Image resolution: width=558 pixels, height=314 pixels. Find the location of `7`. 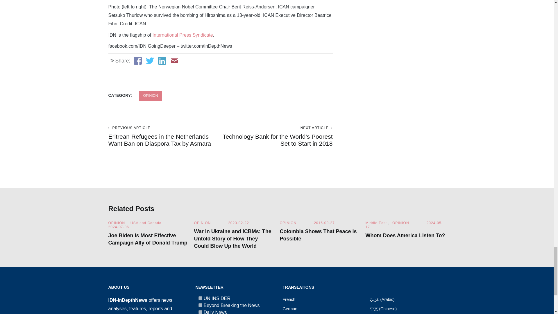

7 is located at coordinates (200, 298).